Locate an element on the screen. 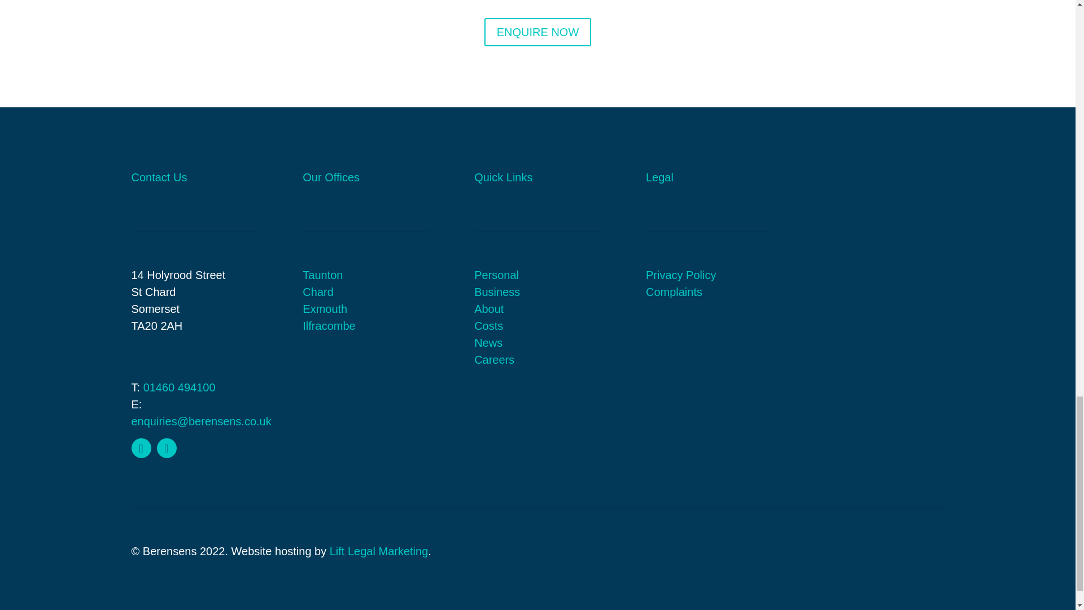  Lift Legal Marketing is located at coordinates (378, 551).